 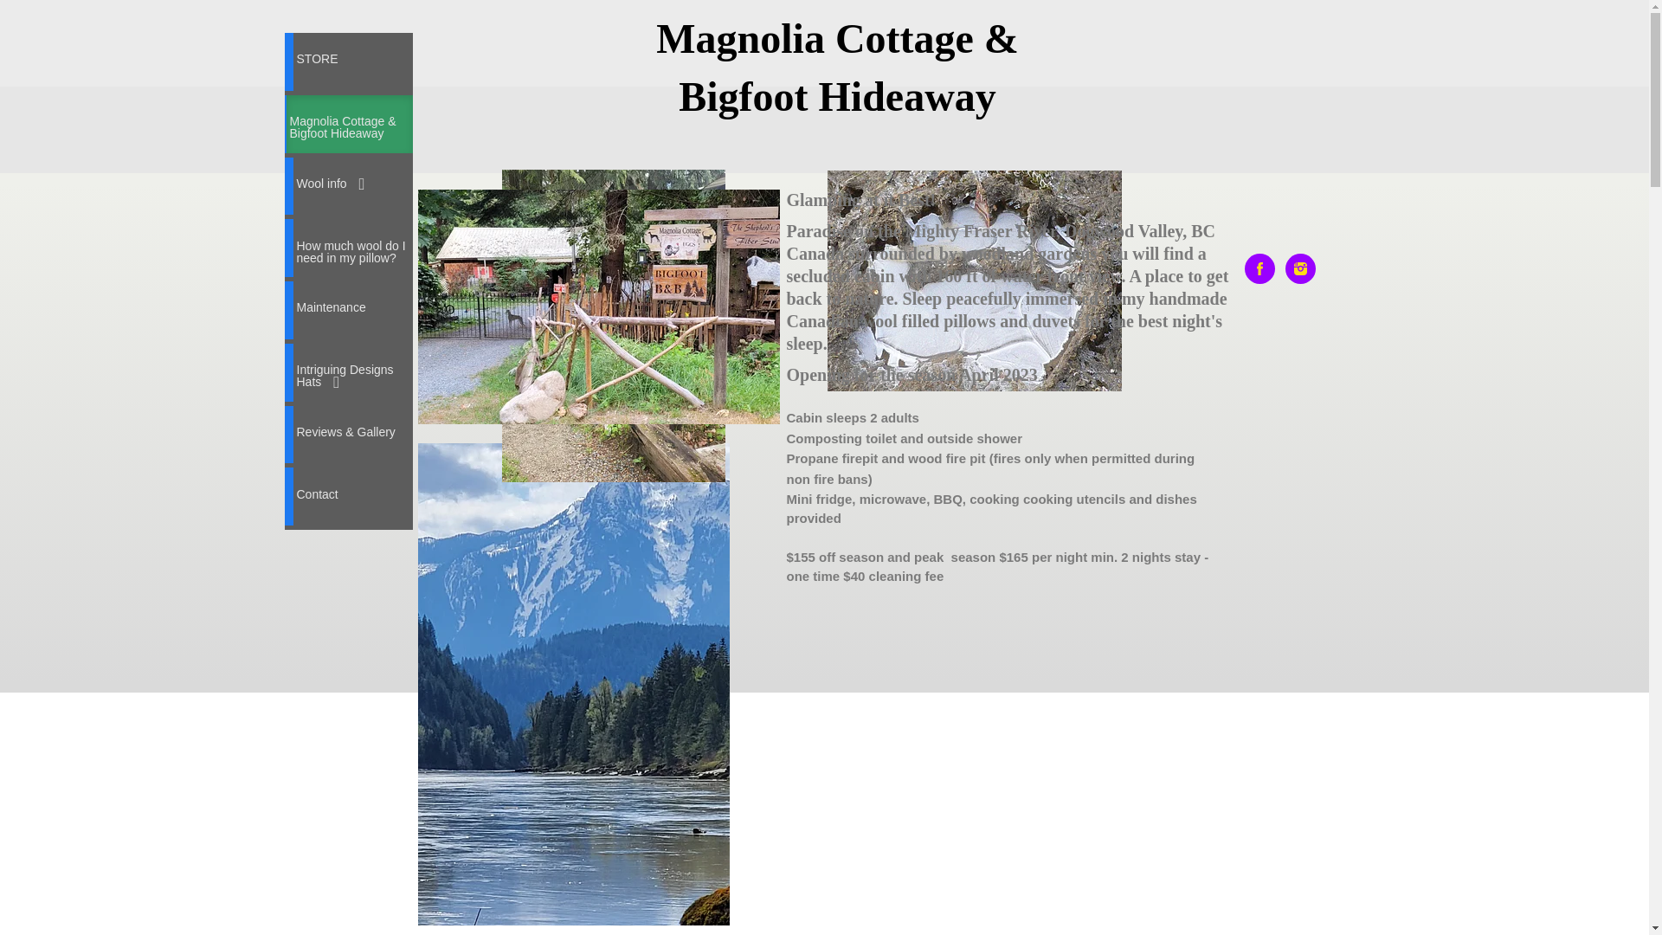 I want to click on STORE, so click(x=351, y=61).